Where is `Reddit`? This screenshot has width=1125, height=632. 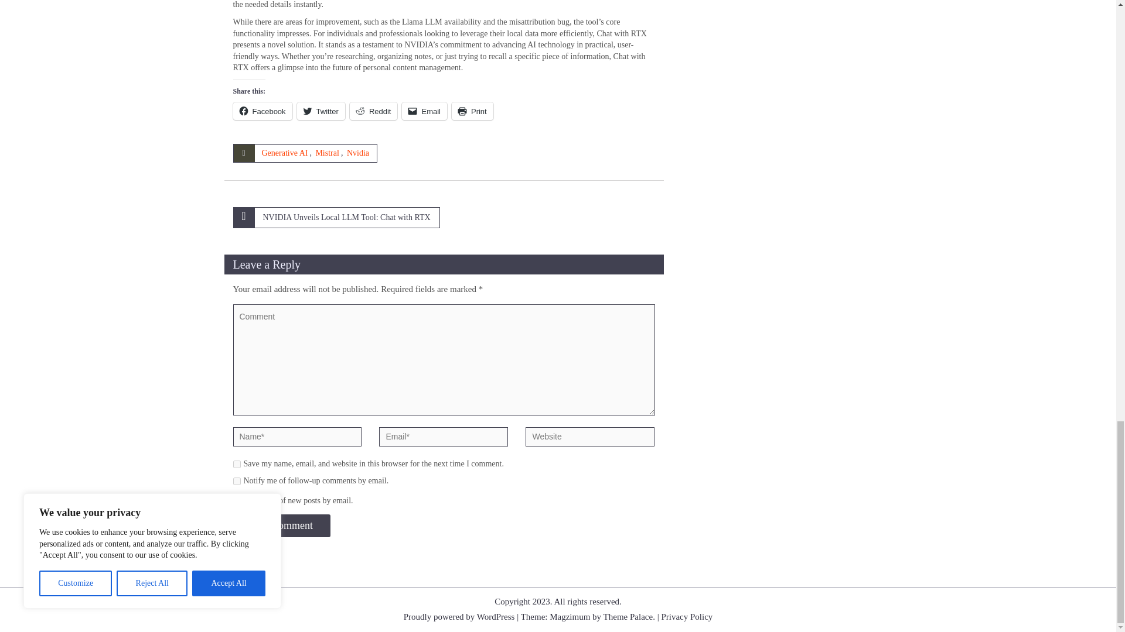 Reddit is located at coordinates (374, 111).